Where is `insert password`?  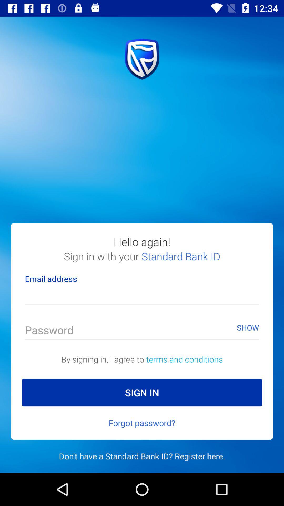
insert password is located at coordinates (142, 332).